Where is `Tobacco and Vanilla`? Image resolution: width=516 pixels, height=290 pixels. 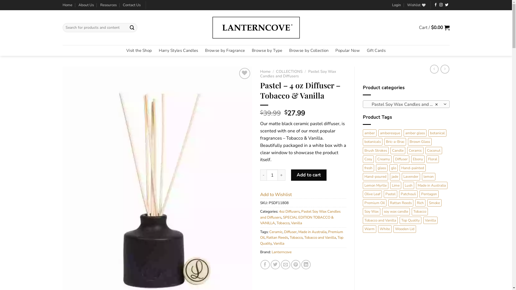
Tobacco and Vanilla is located at coordinates (380, 220).